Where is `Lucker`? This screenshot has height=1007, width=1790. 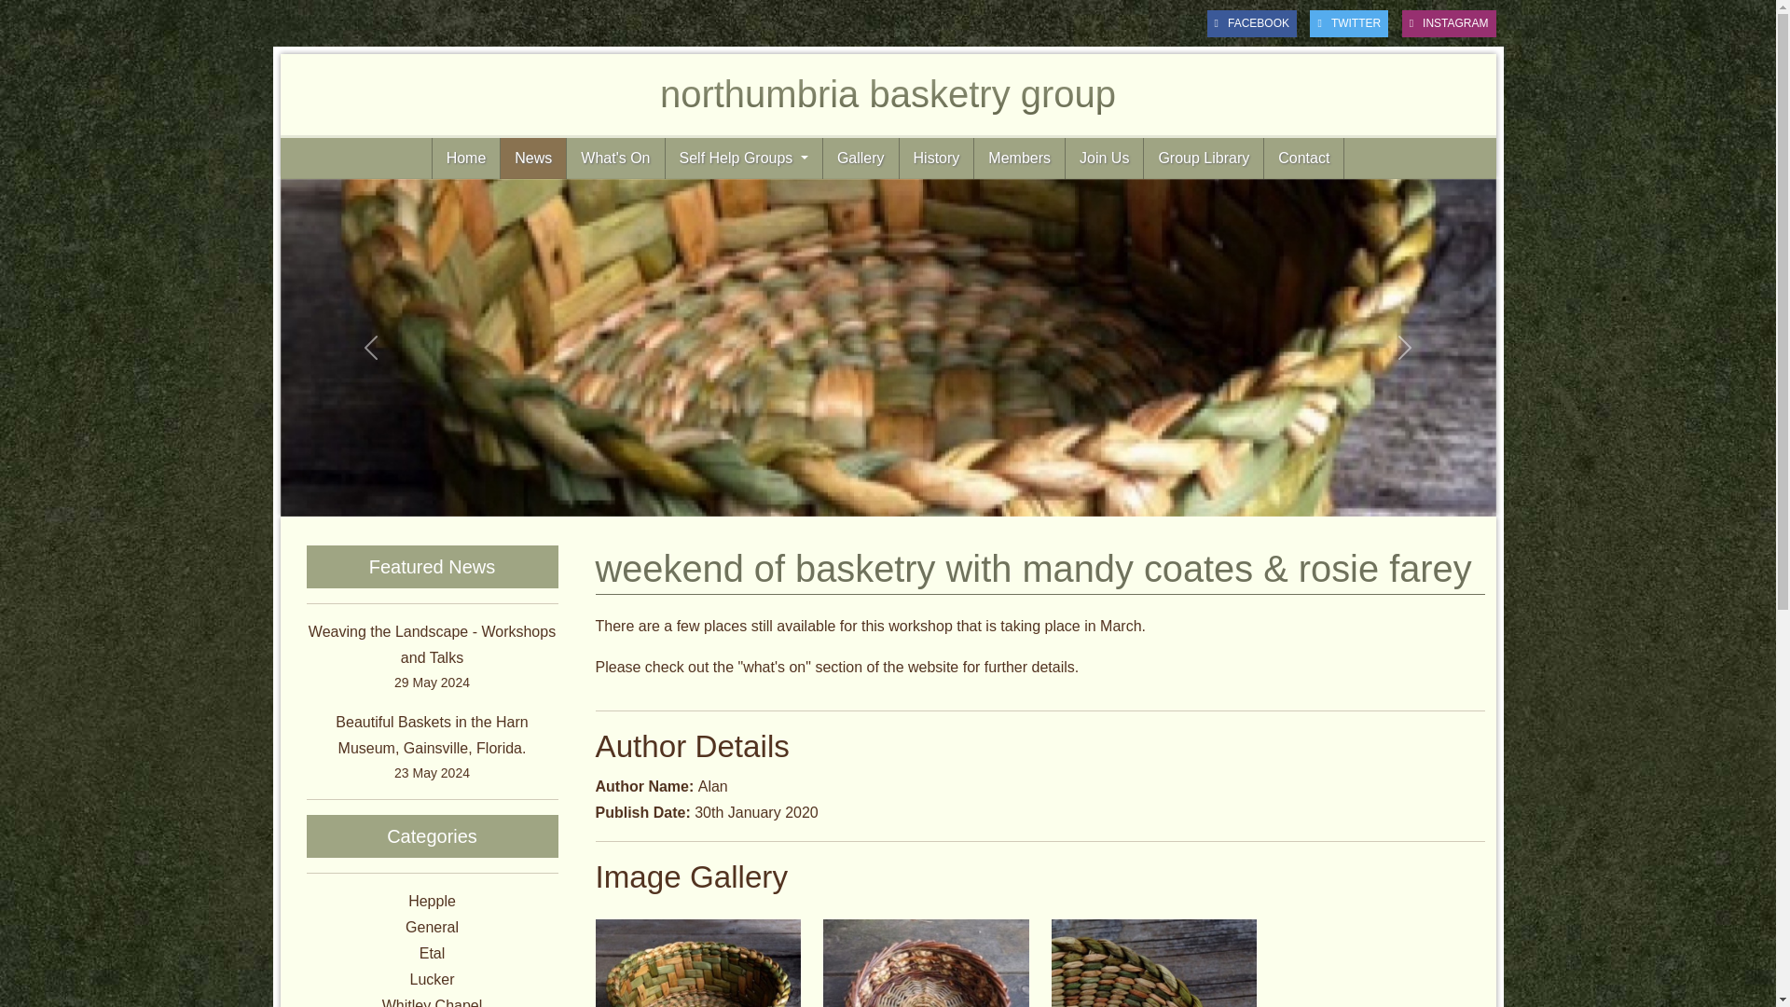
Lucker is located at coordinates (1203, 159).